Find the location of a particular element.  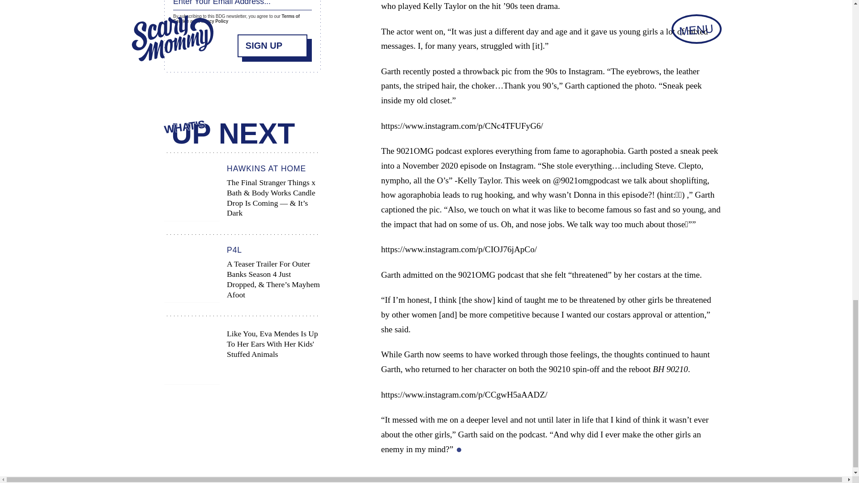

Terms of Service is located at coordinates (236, 17).